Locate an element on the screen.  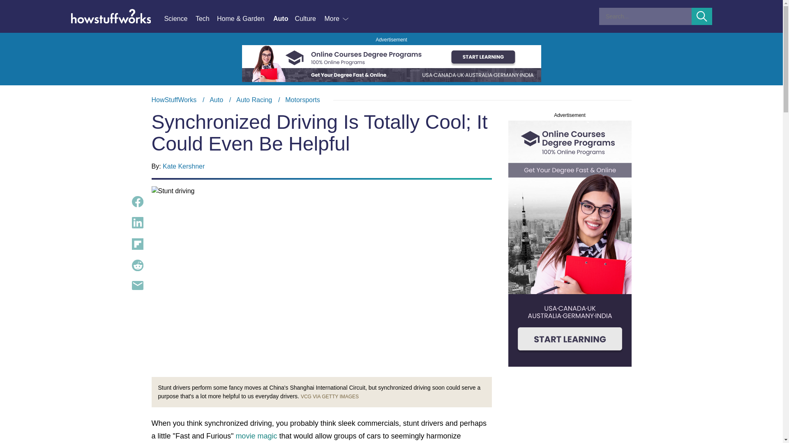
Motorsports is located at coordinates (302, 100).